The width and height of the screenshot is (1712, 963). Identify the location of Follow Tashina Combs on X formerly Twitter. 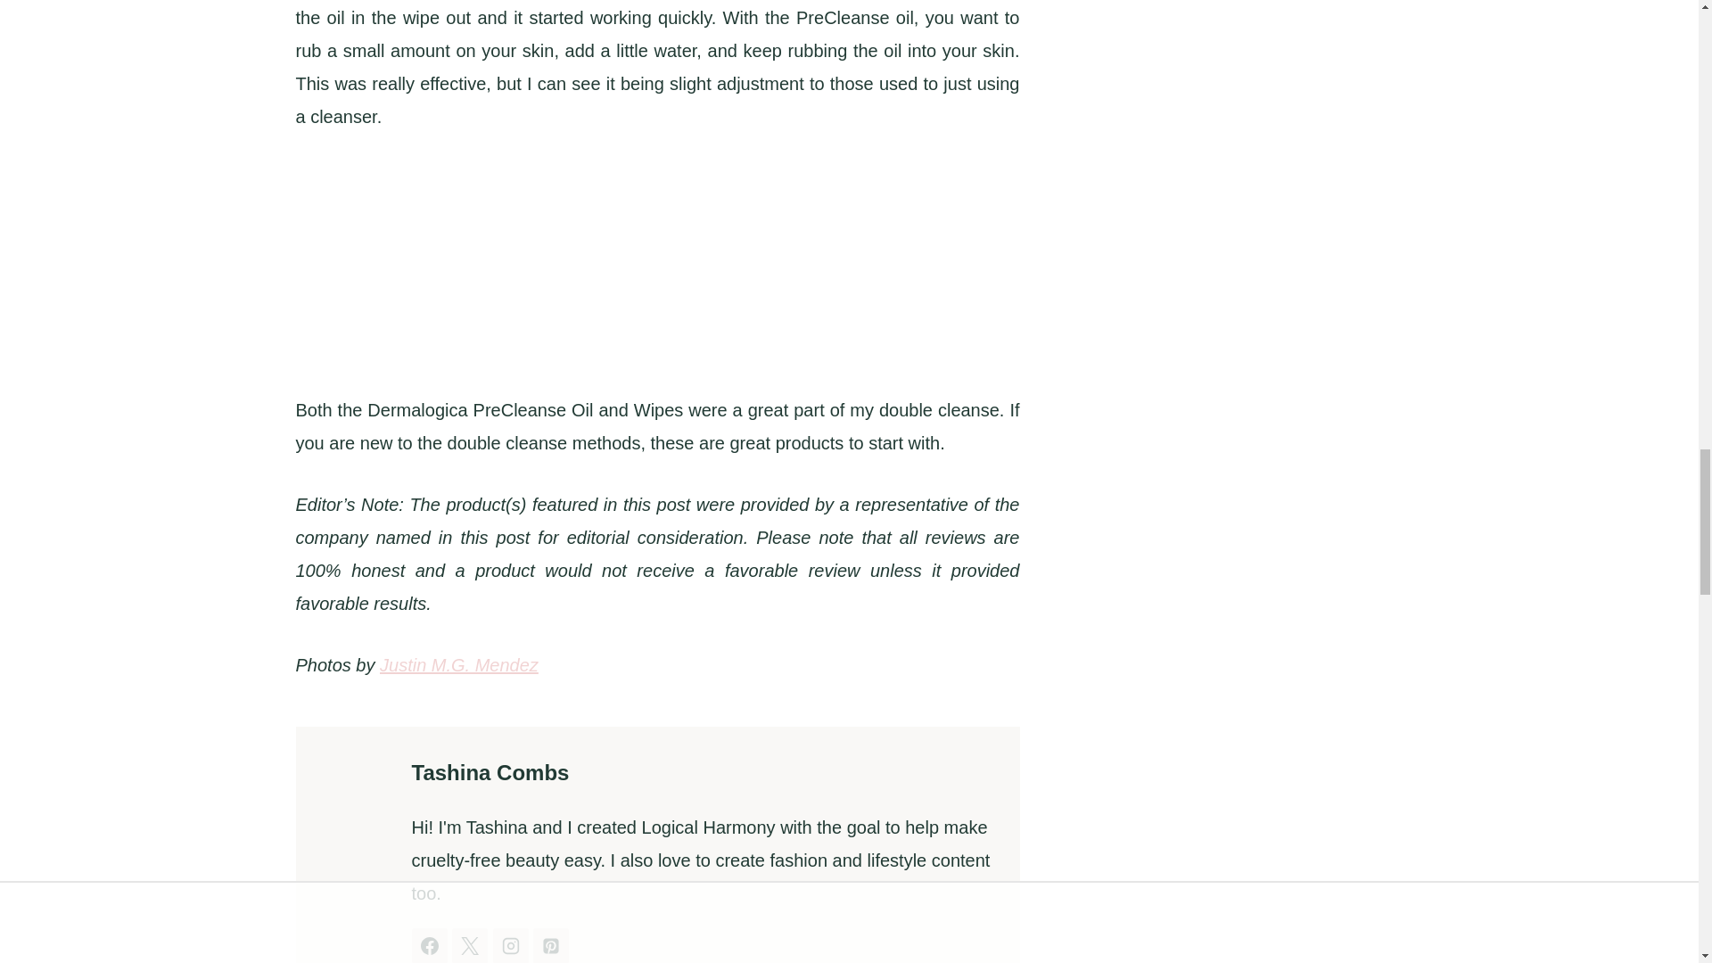
(469, 945).